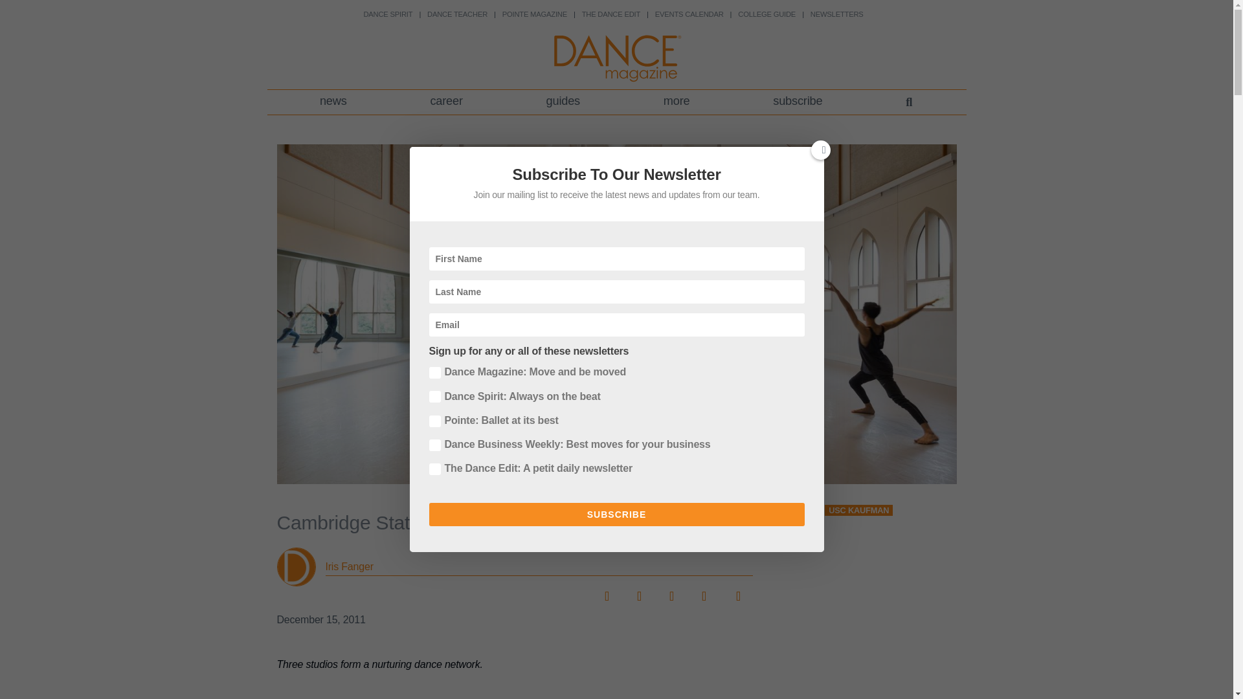 The image size is (1243, 699). I want to click on more, so click(676, 102).